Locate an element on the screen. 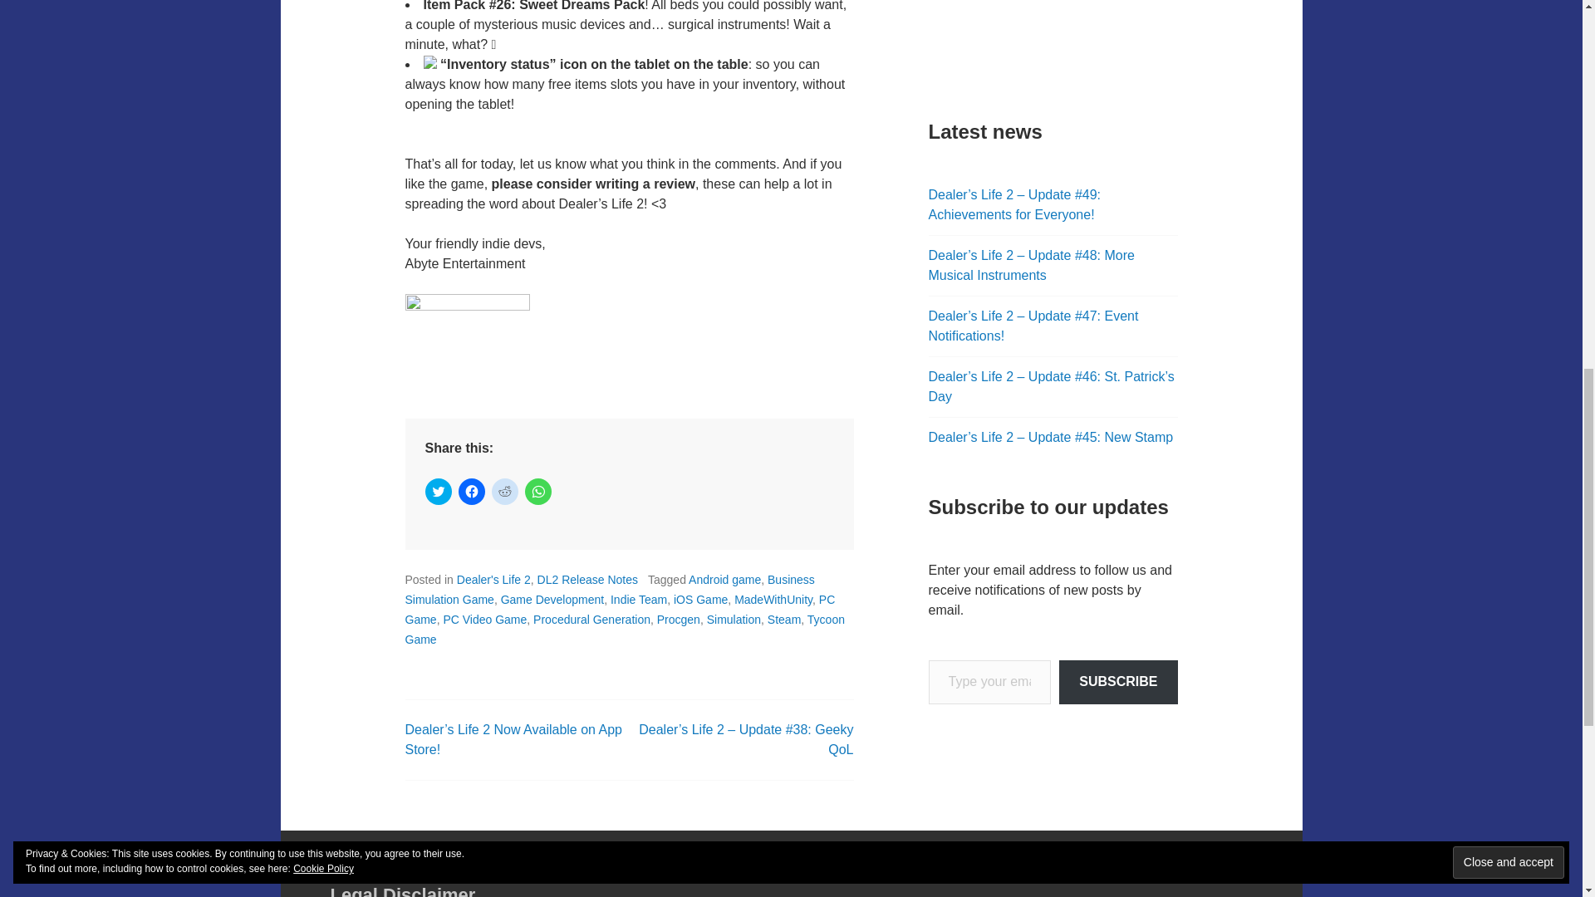 The width and height of the screenshot is (1595, 897). PC Game is located at coordinates (620, 609).